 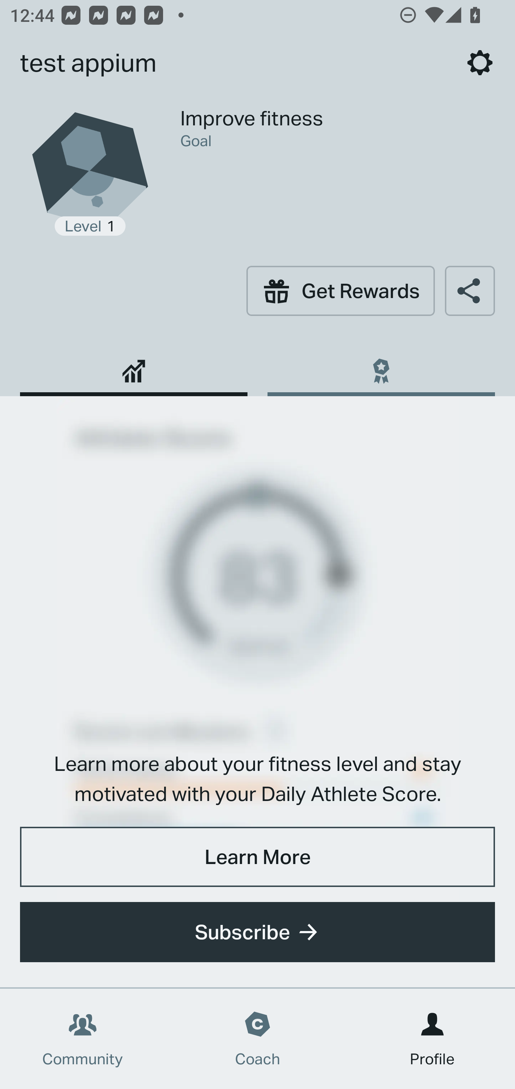 I want to click on Settings, so click(x=480, y=62).